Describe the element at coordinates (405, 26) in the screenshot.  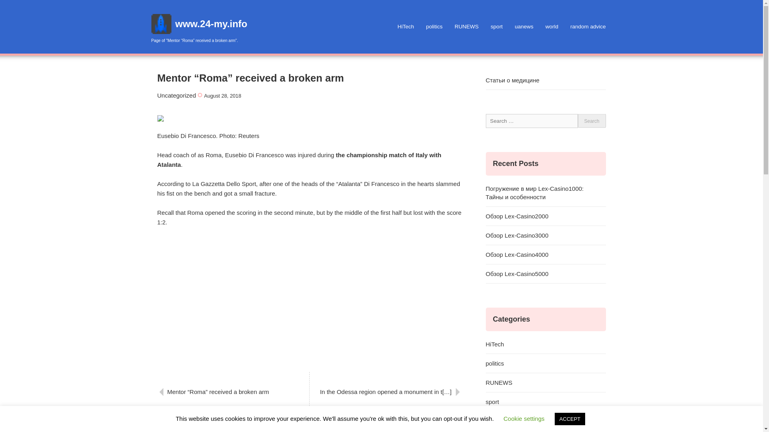
I see `HiTech` at that location.